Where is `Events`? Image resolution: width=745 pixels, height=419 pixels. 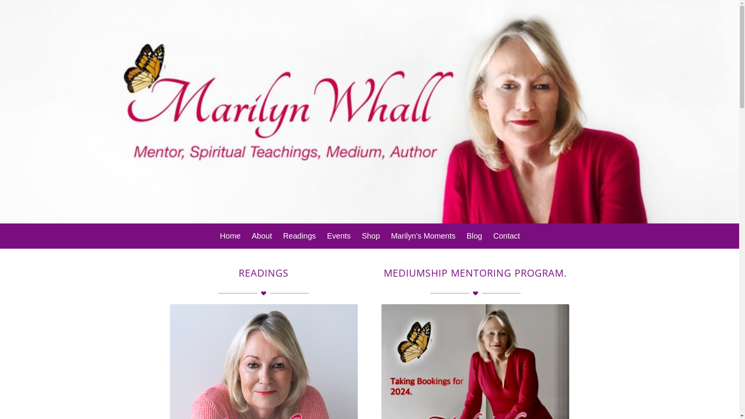
Events is located at coordinates (338, 236).